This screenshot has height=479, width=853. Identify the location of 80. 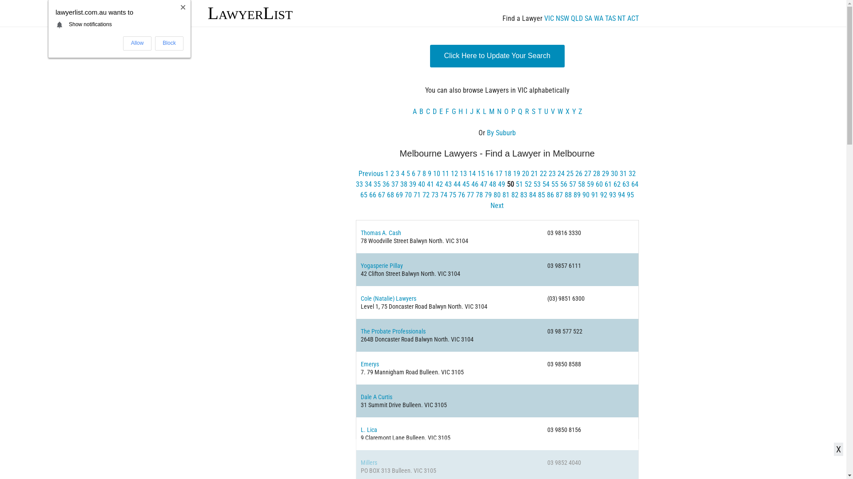
(497, 195).